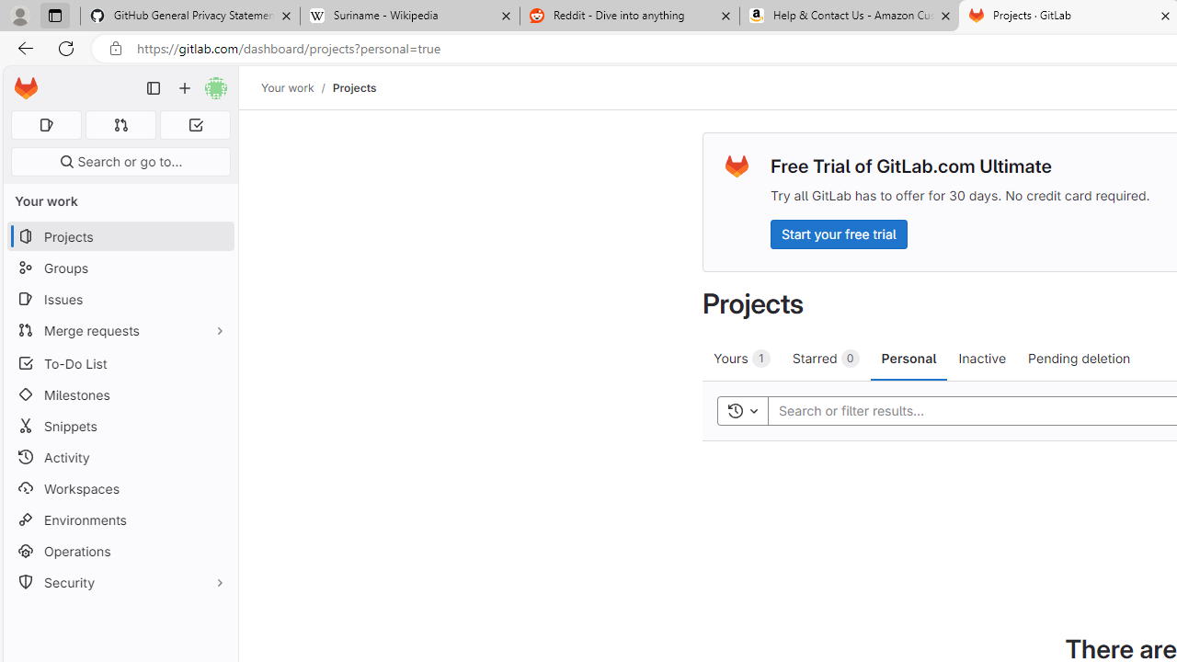 The image size is (1177, 662). What do you see at coordinates (120, 583) in the screenshot?
I see `Security` at bounding box center [120, 583].